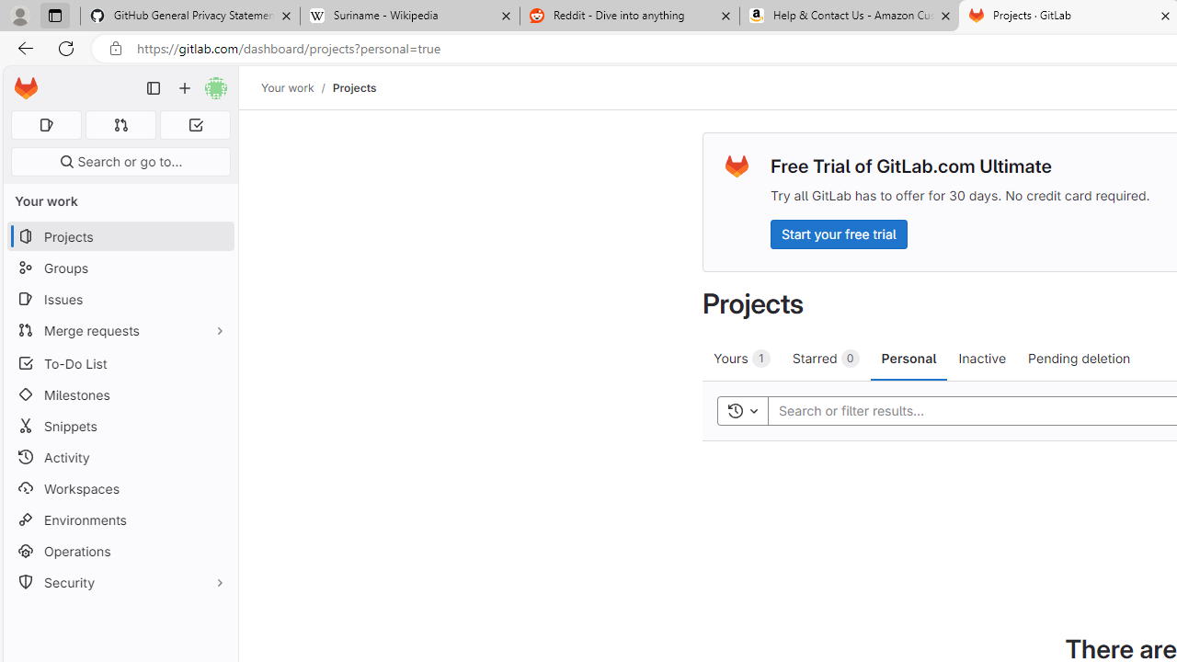 The image size is (1177, 662). What do you see at coordinates (120, 583) in the screenshot?
I see `Security` at bounding box center [120, 583].